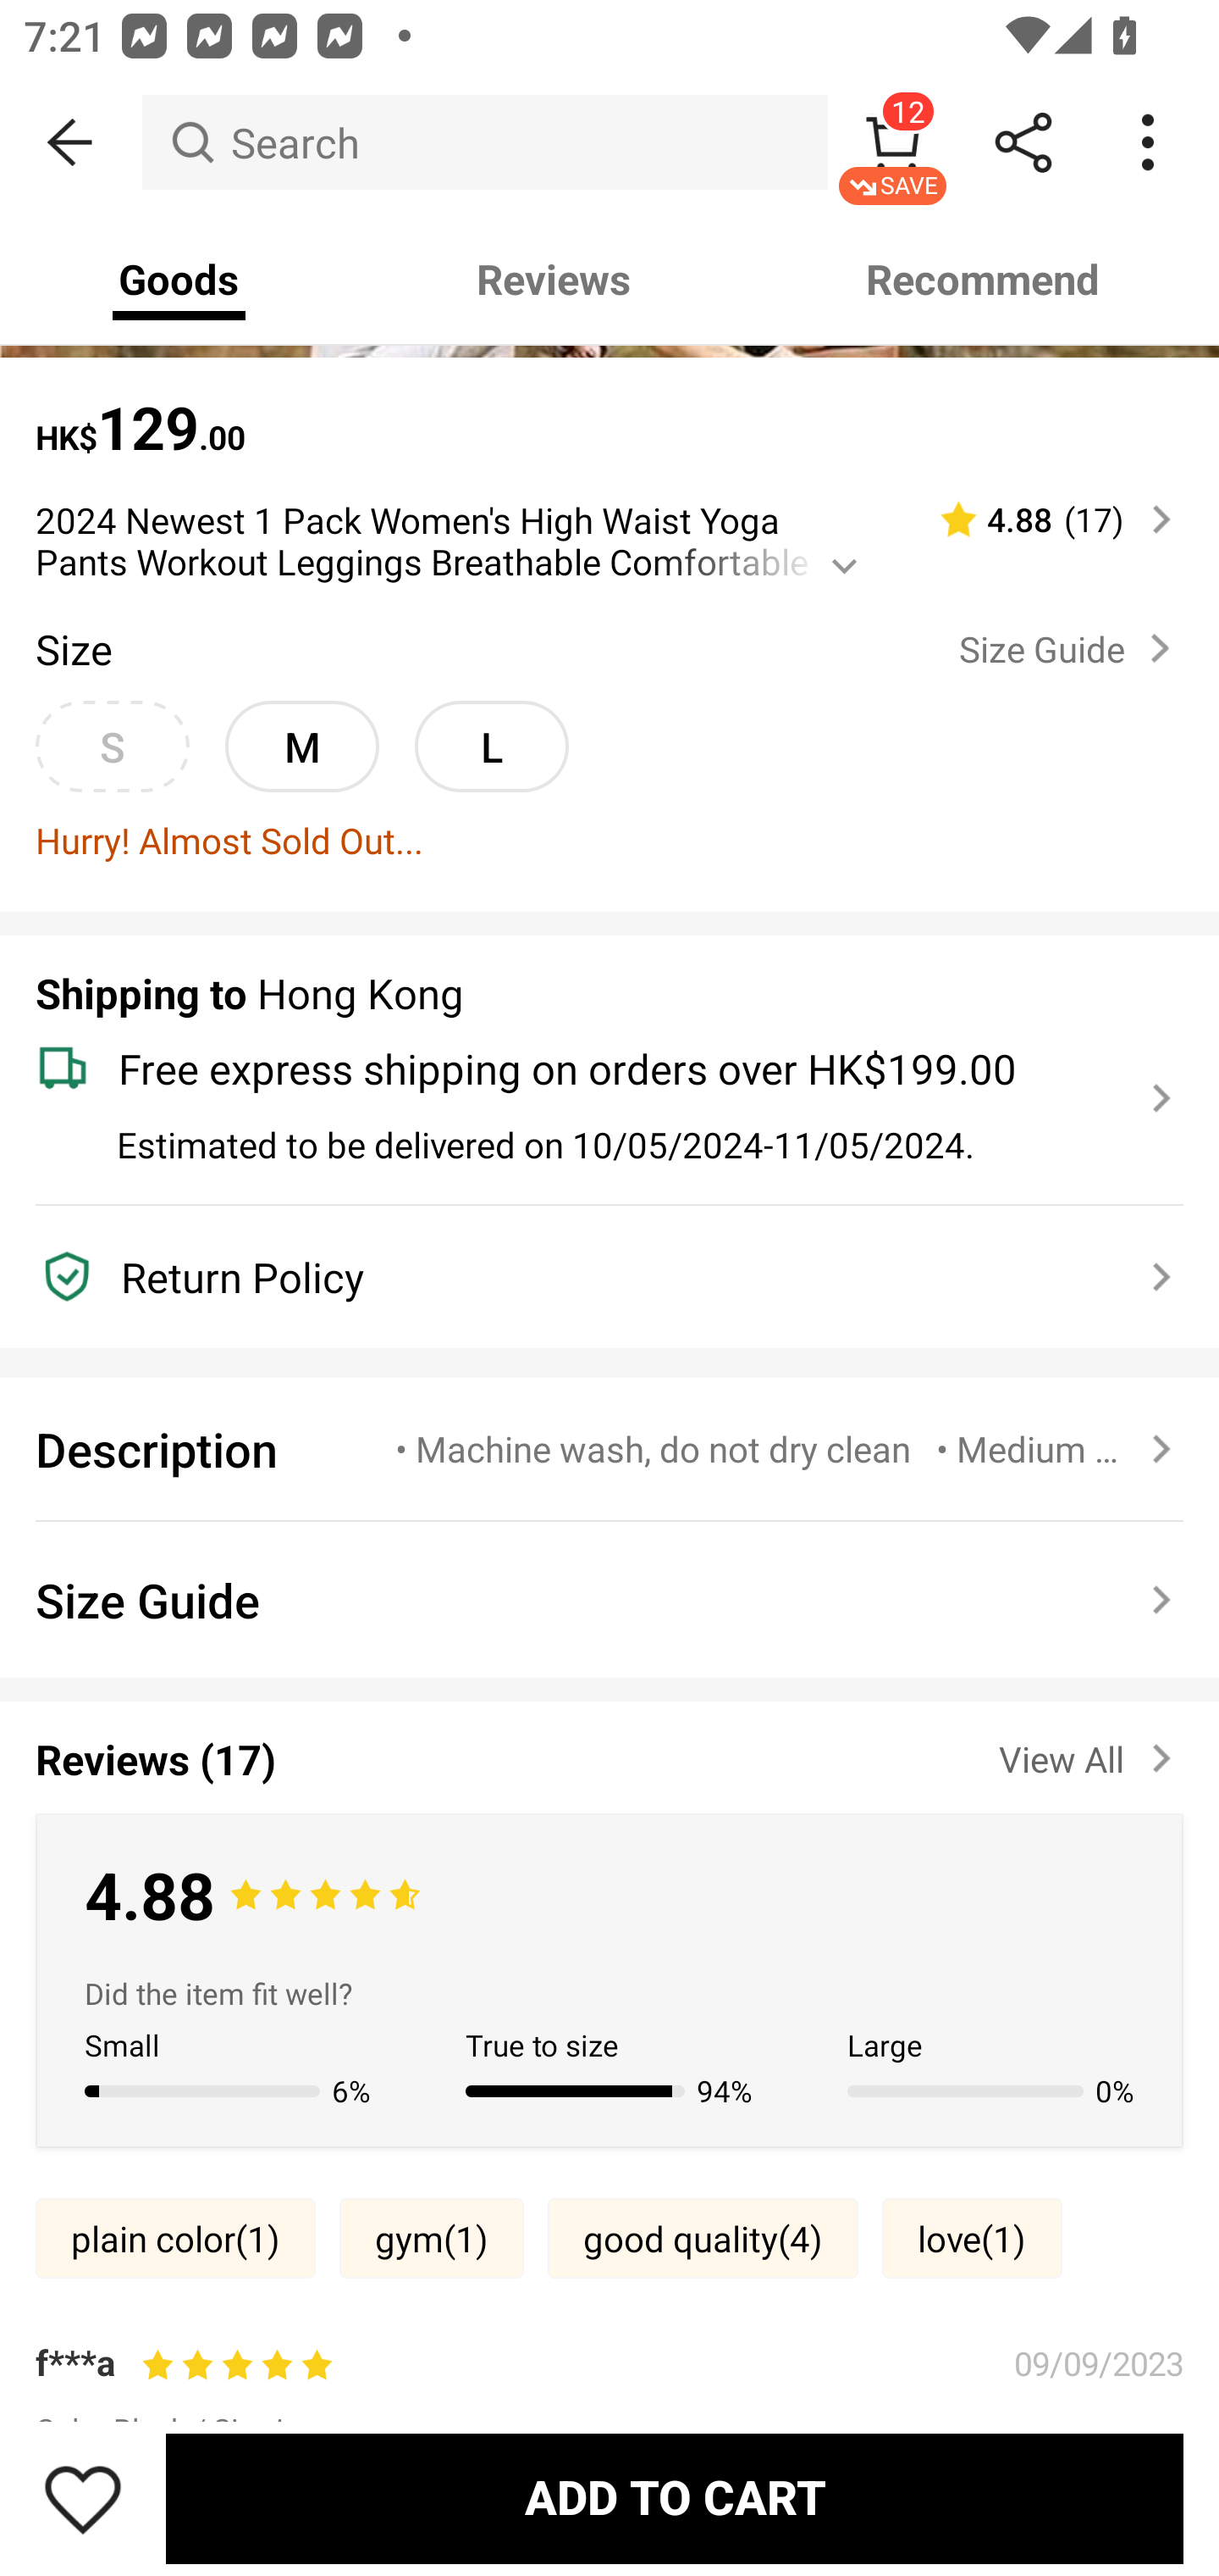 The image size is (1219, 2576). What do you see at coordinates (301, 747) in the screenshot?
I see `M Munselected option` at bounding box center [301, 747].